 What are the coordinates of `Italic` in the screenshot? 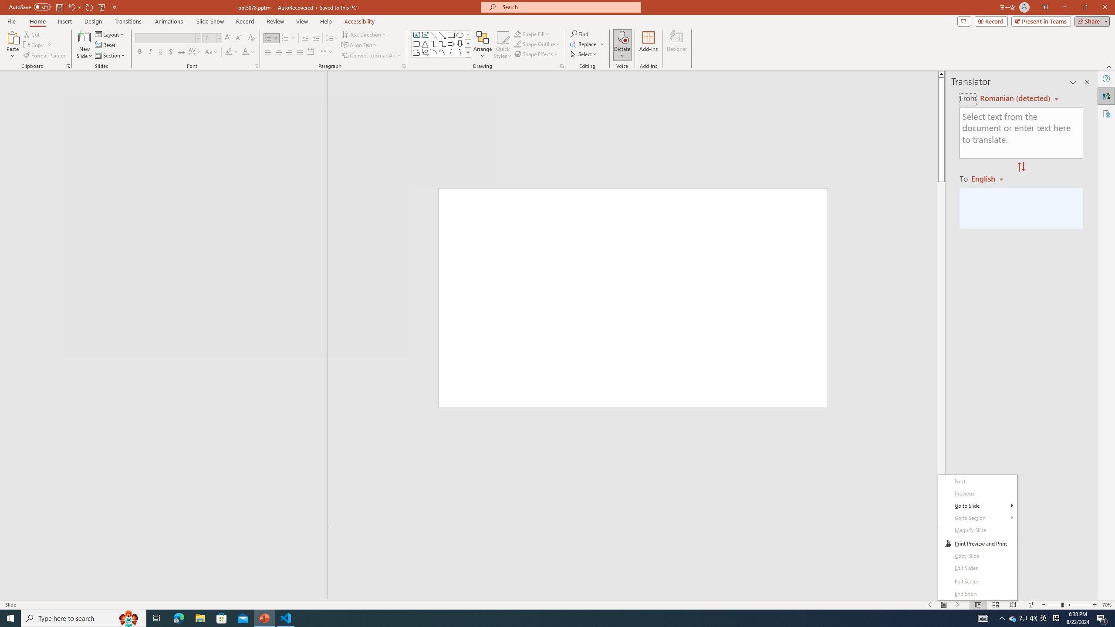 It's located at (150, 52).